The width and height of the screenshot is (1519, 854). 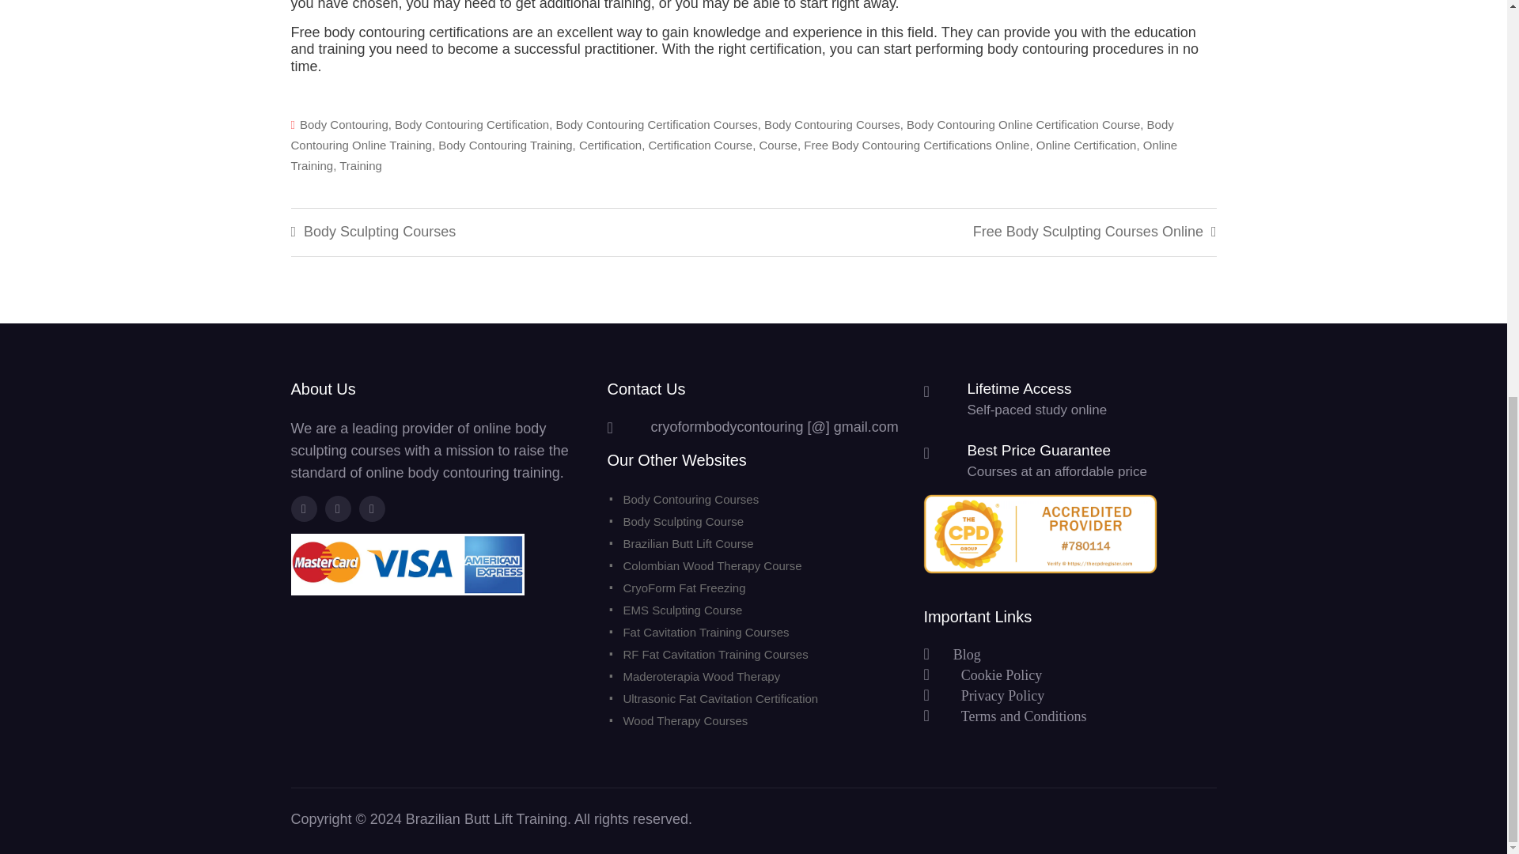 I want to click on Body Contouring, so click(x=343, y=125).